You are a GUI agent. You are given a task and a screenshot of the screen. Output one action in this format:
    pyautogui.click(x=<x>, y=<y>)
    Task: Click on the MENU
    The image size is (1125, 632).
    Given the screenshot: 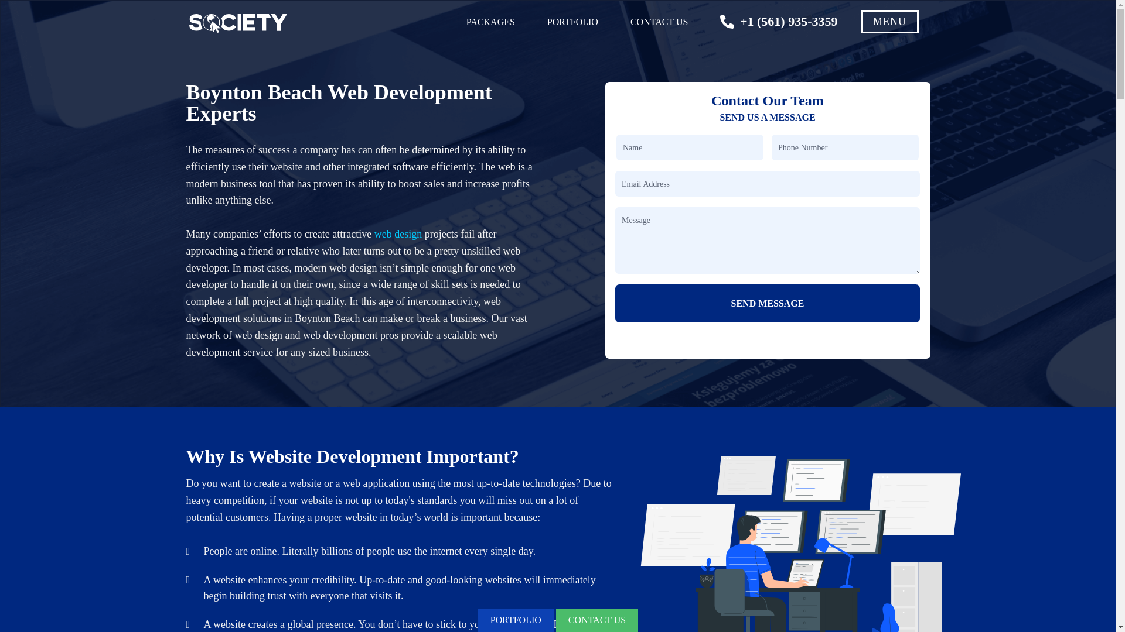 What is the action you would take?
    pyautogui.click(x=890, y=22)
    